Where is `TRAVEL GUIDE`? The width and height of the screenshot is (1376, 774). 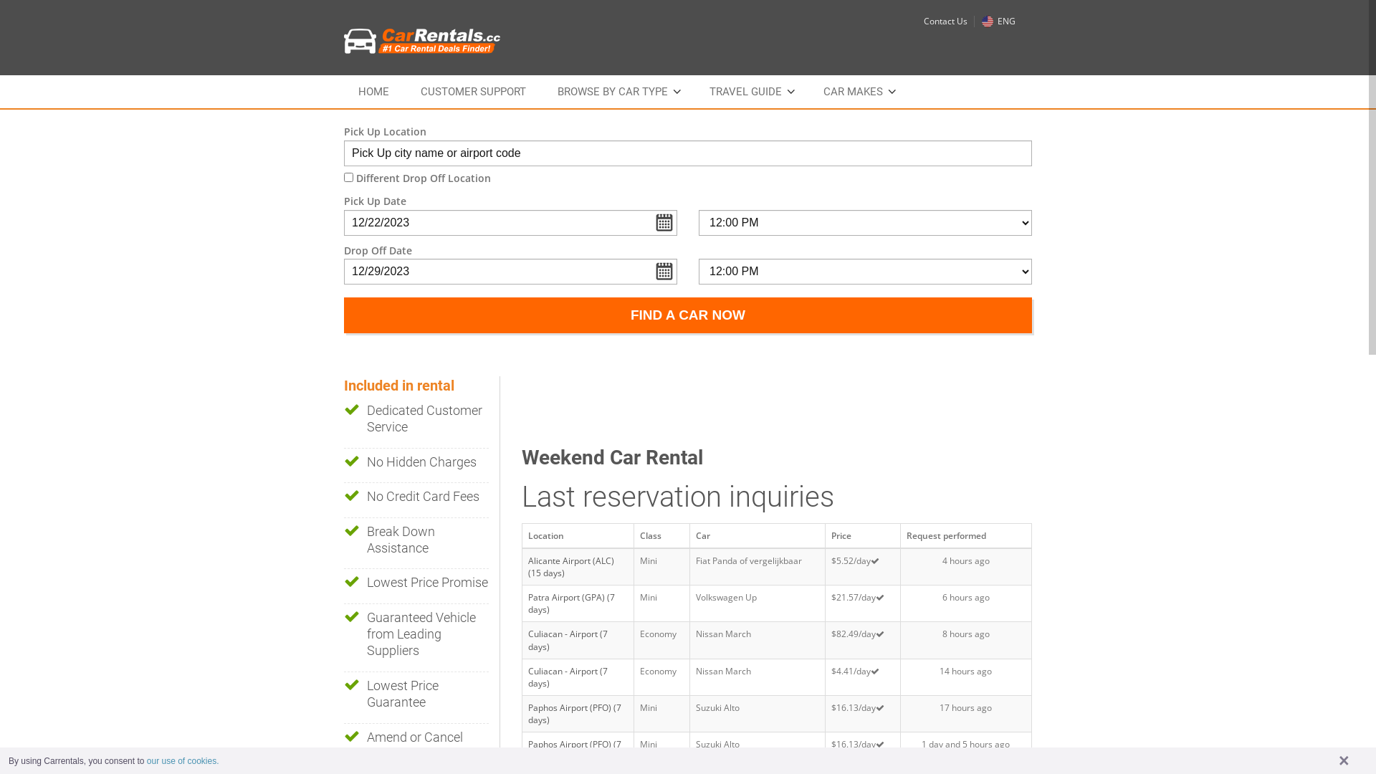
TRAVEL GUIDE is located at coordinates (751, 92).